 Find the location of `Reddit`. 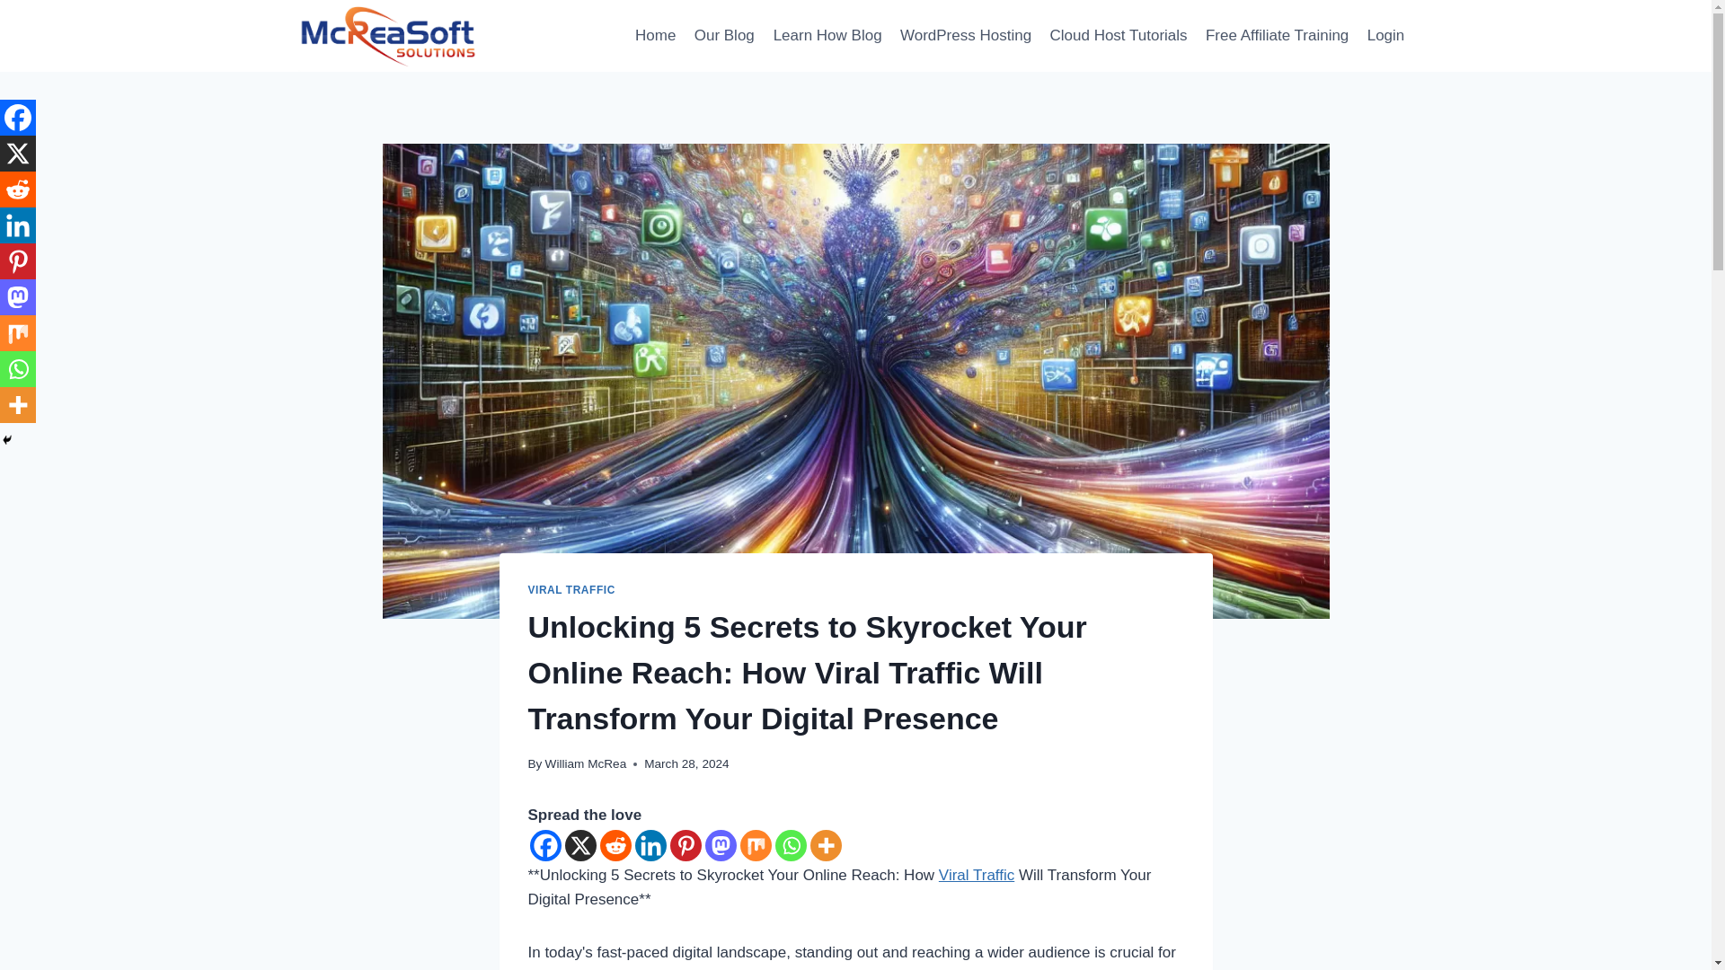

Reddit is located at coordinates (615, 846).